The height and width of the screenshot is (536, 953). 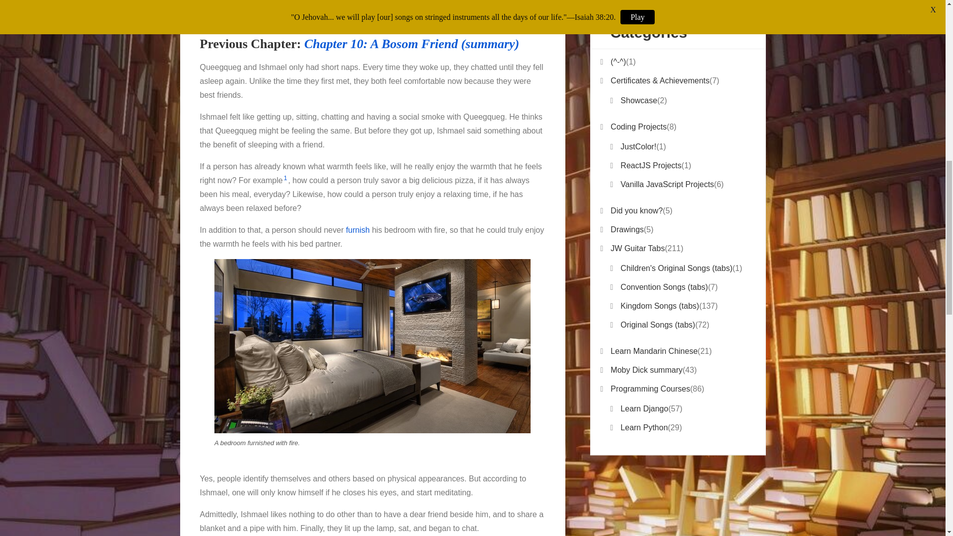 What do you see at coordinates (627, 230) in the screenshot?
I see `Drawings` at bounding box center [627, 230].